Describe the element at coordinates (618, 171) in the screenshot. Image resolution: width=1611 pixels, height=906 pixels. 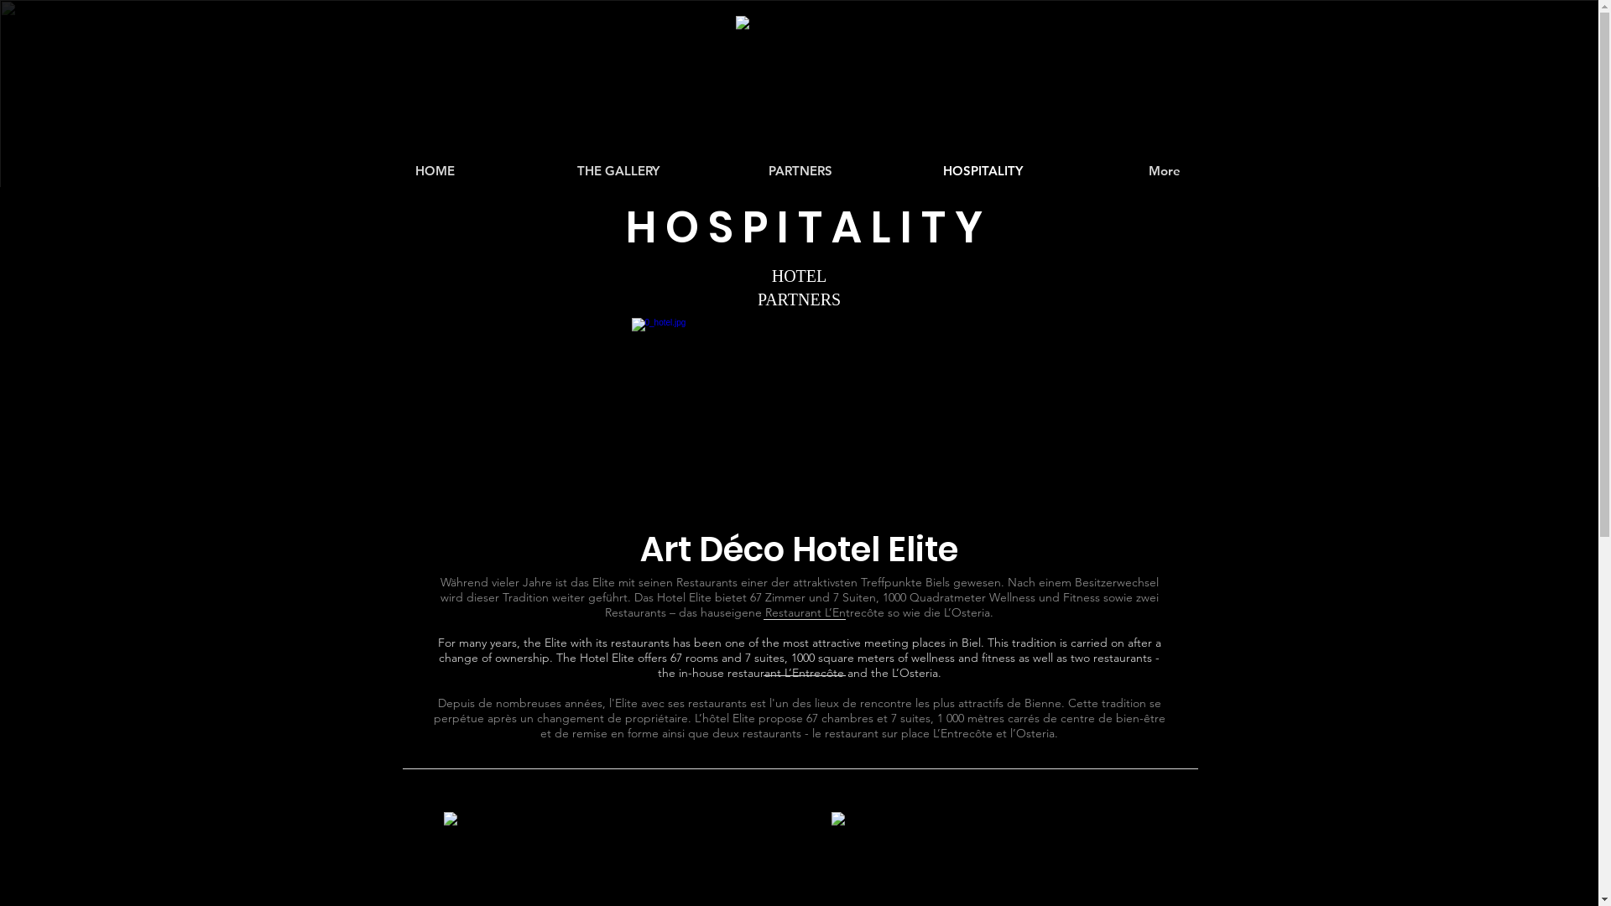
I see `THE GALLERY` at that location.